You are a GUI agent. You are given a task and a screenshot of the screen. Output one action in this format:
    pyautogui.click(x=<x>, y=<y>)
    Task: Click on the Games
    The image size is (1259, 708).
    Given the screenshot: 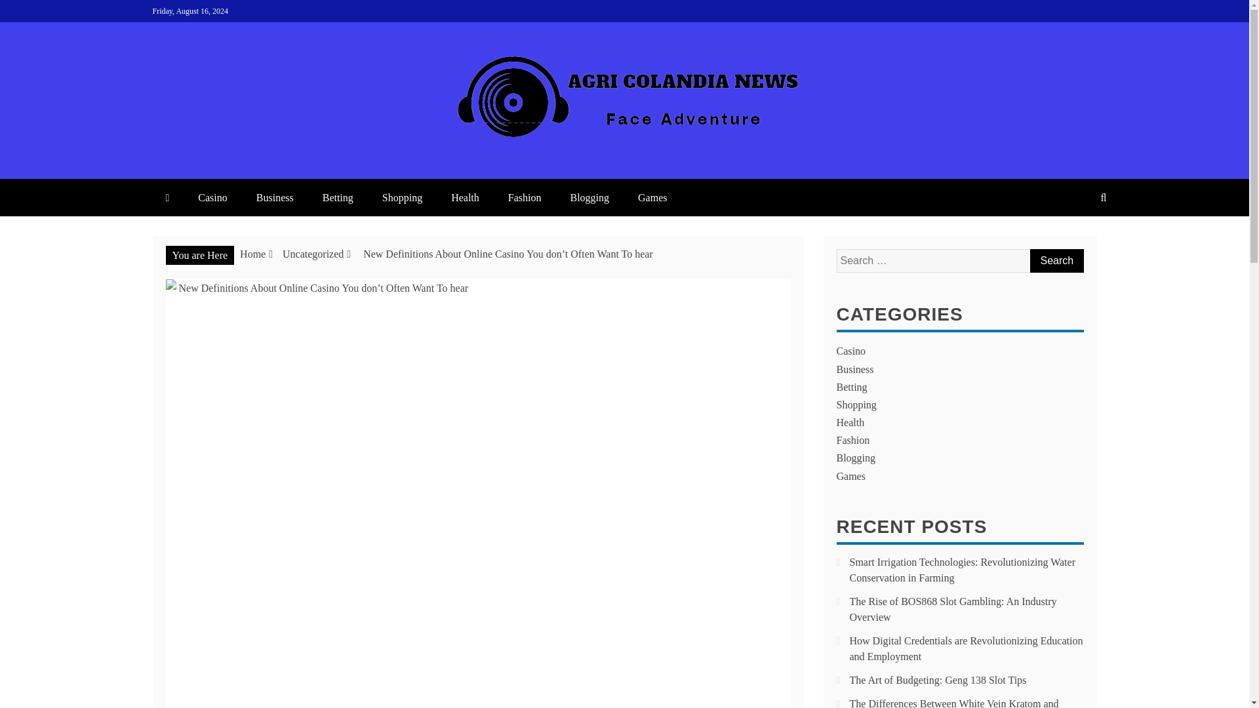 What is the action you would take?
    pyautogui.click(x=652, y=198)
    